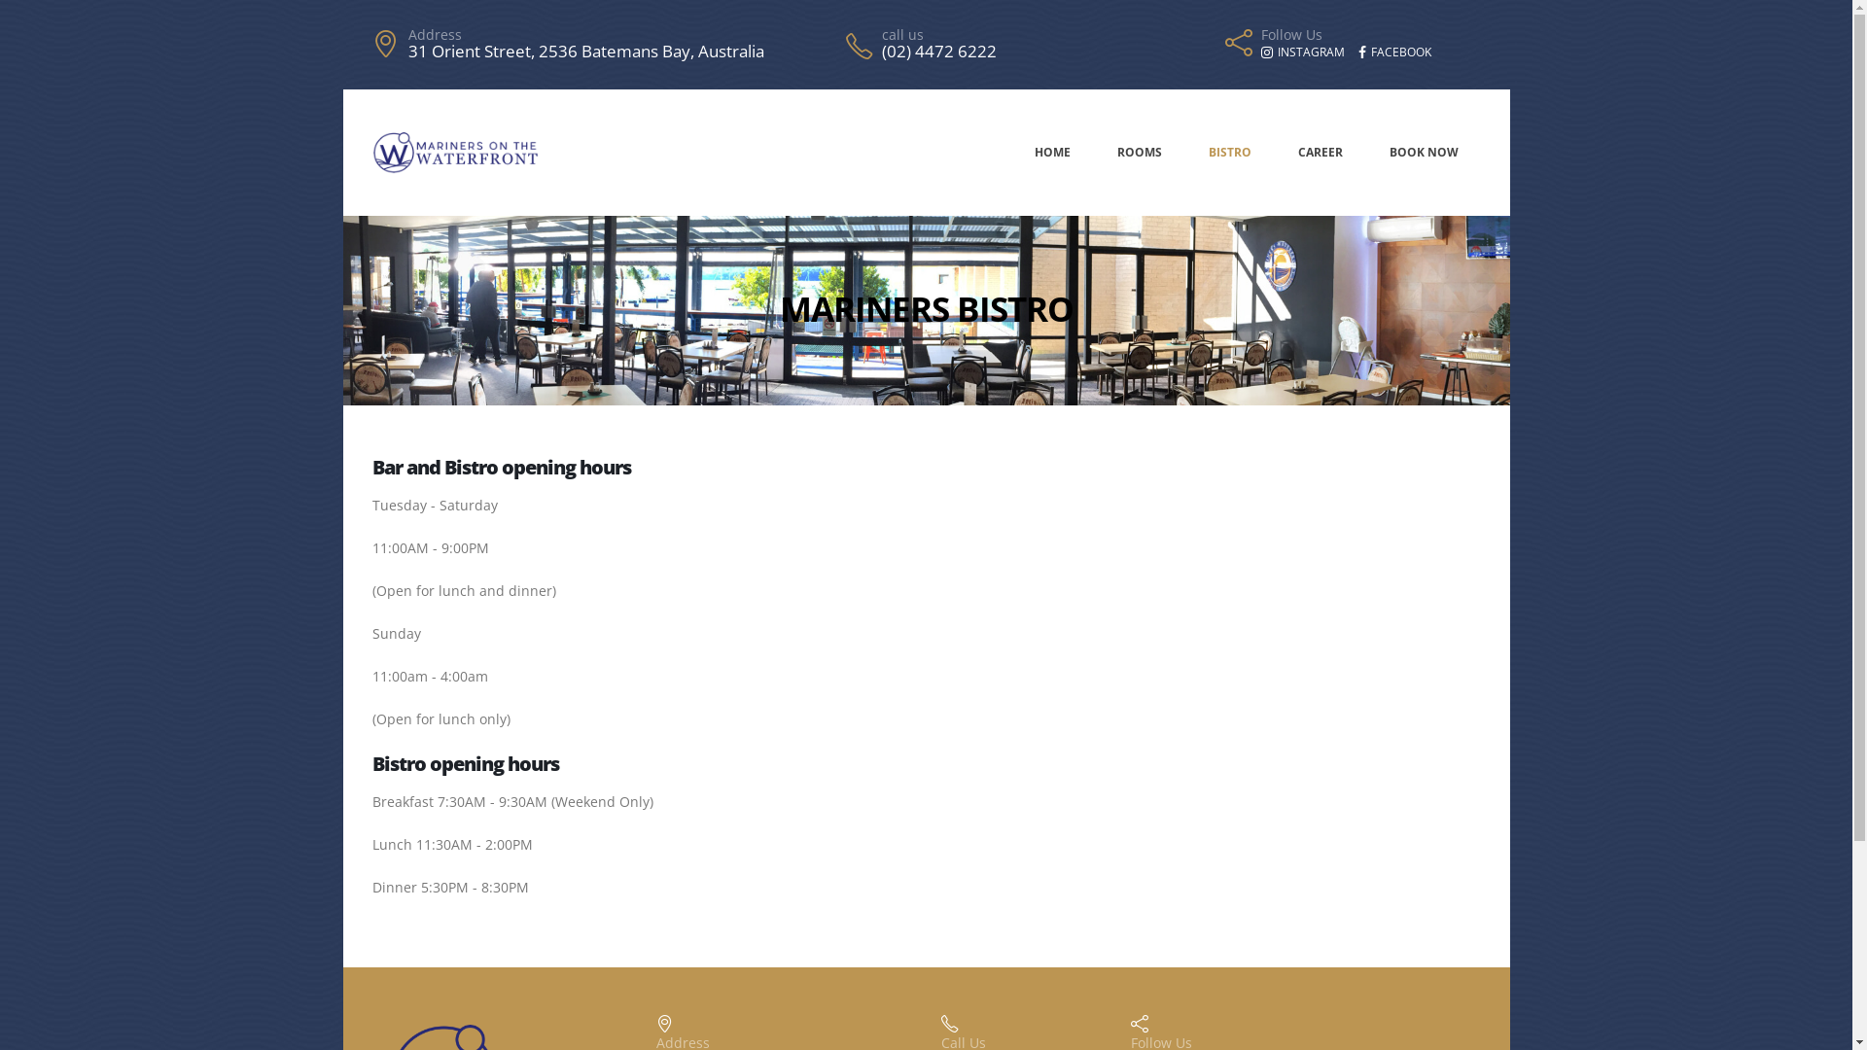  Describe the element at coordinates (1052, 153) in the screenshot. I see `HOME` at that location.